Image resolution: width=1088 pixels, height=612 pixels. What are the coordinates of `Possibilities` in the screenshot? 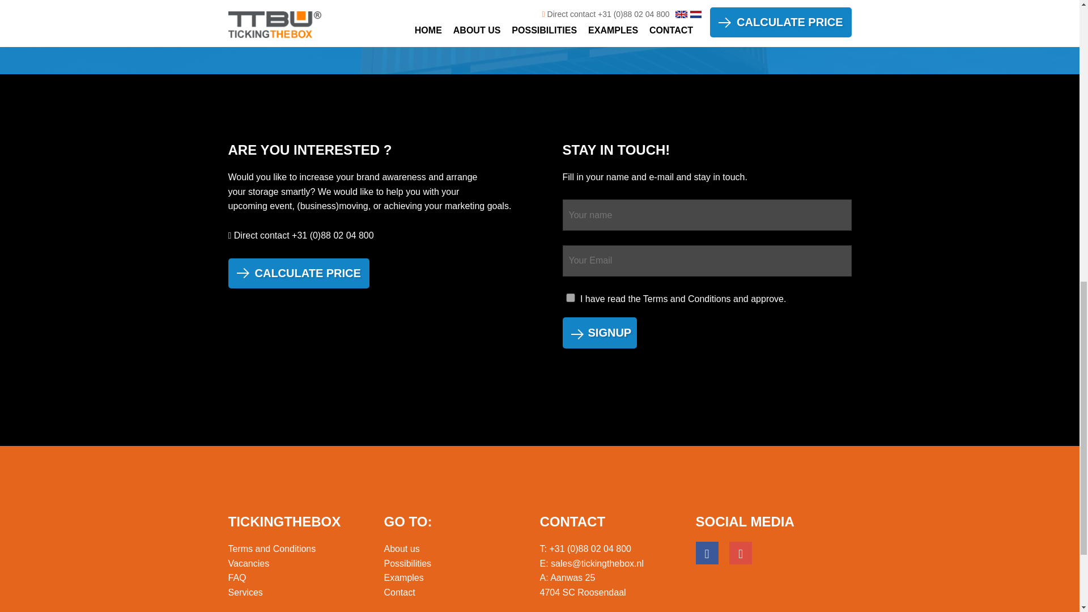 It's located at (408, 563).